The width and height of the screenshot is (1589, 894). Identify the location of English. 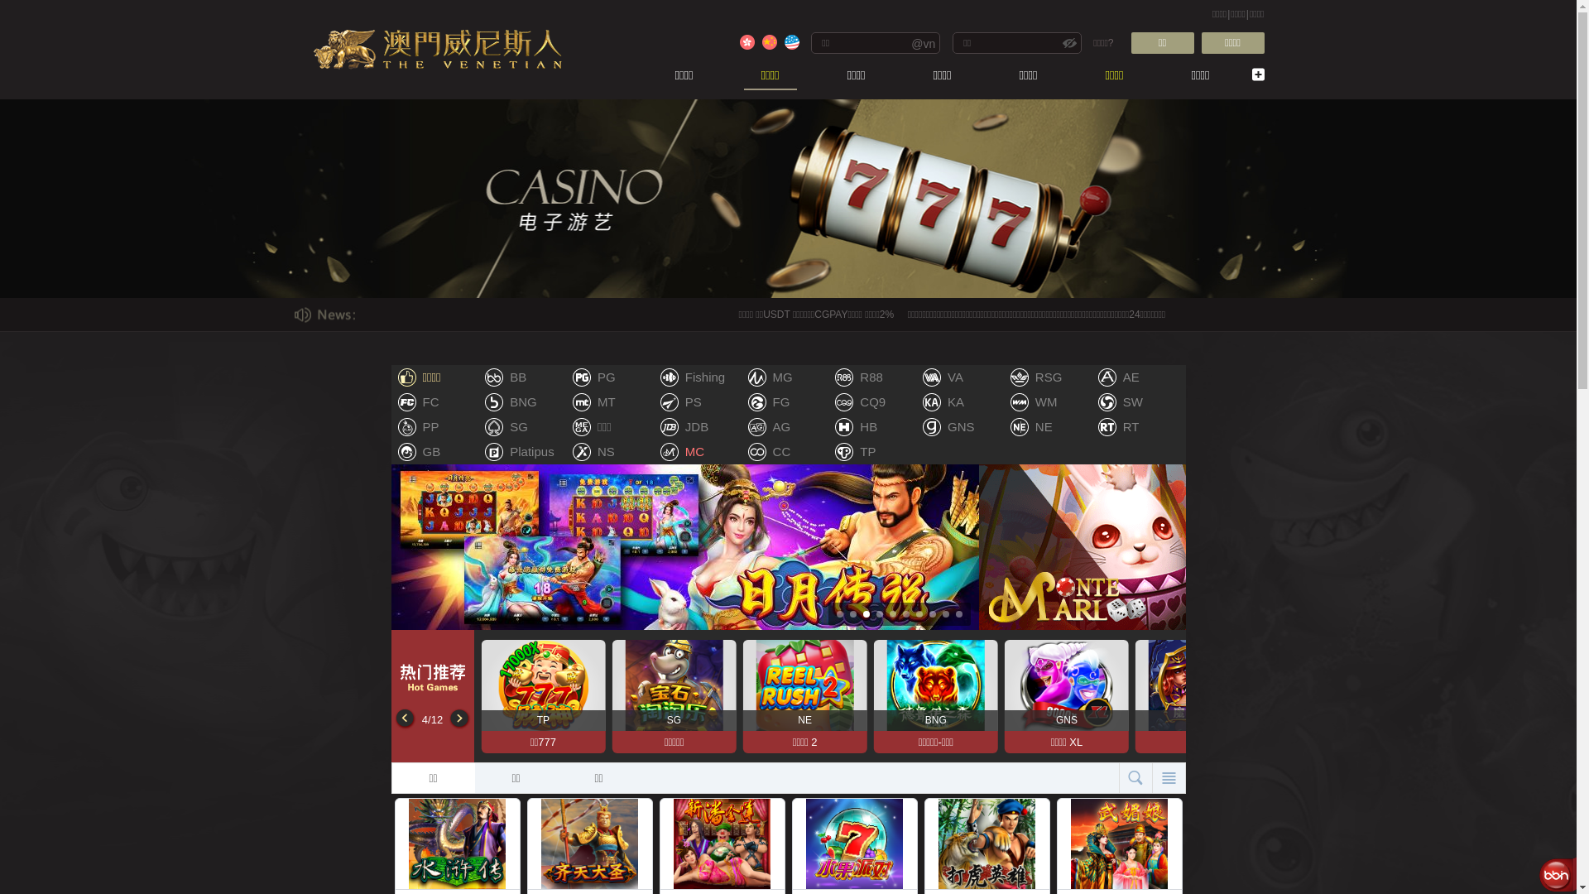
(792, 42).